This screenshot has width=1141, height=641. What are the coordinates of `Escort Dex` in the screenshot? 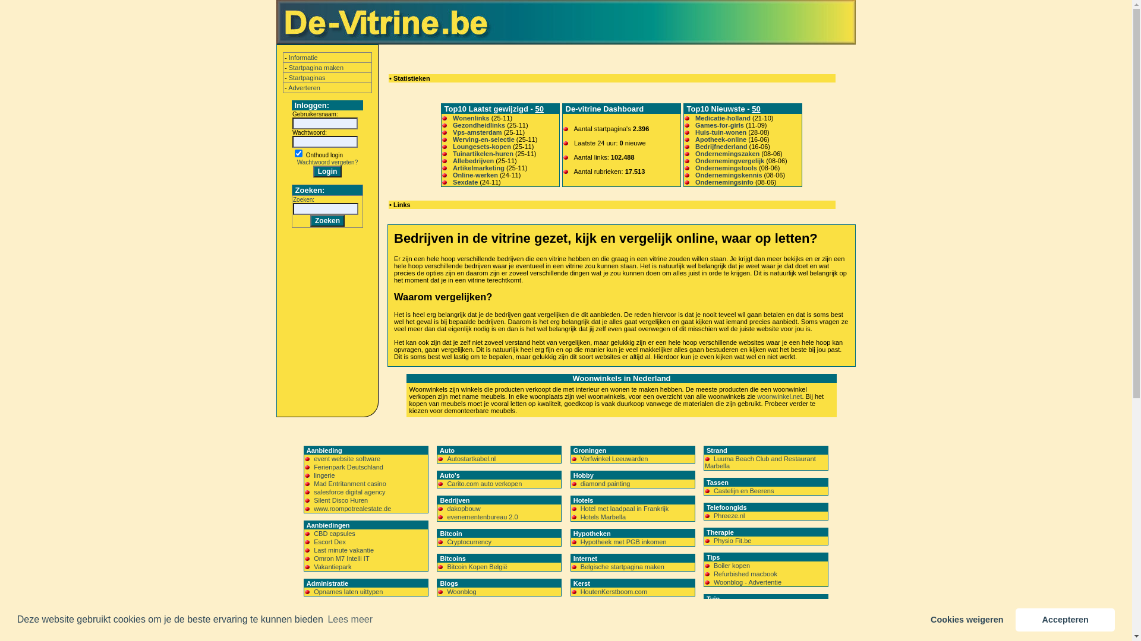 It's located at (330, 542).